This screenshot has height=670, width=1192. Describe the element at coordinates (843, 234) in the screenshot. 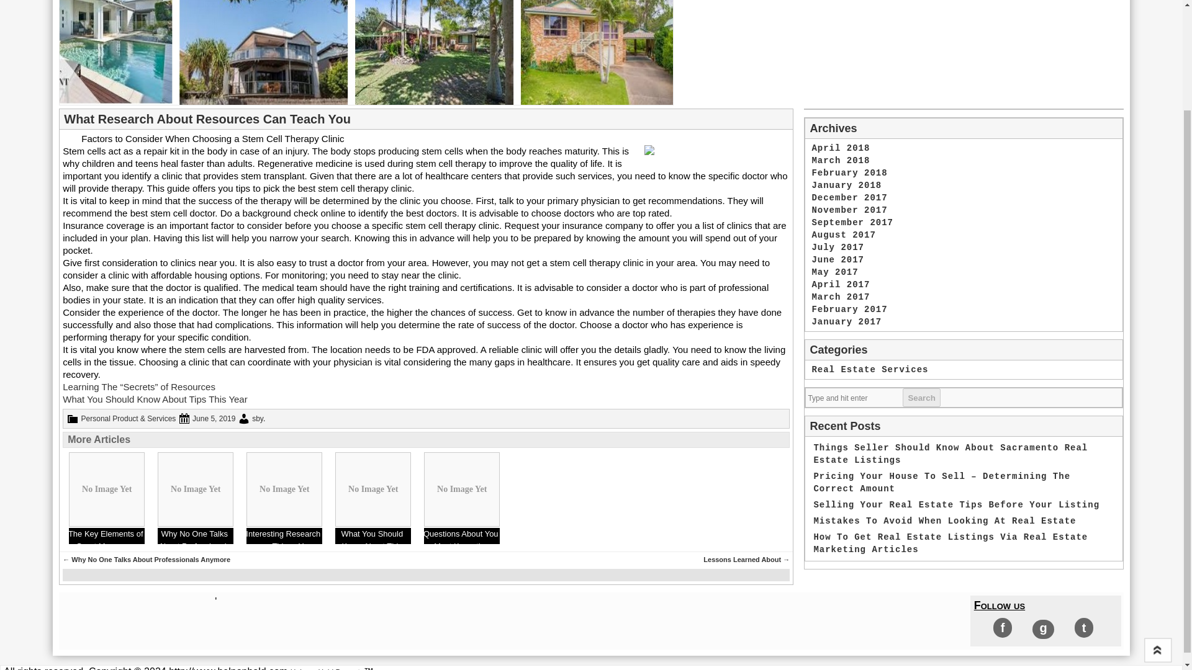

I see `August 2017` at that location.